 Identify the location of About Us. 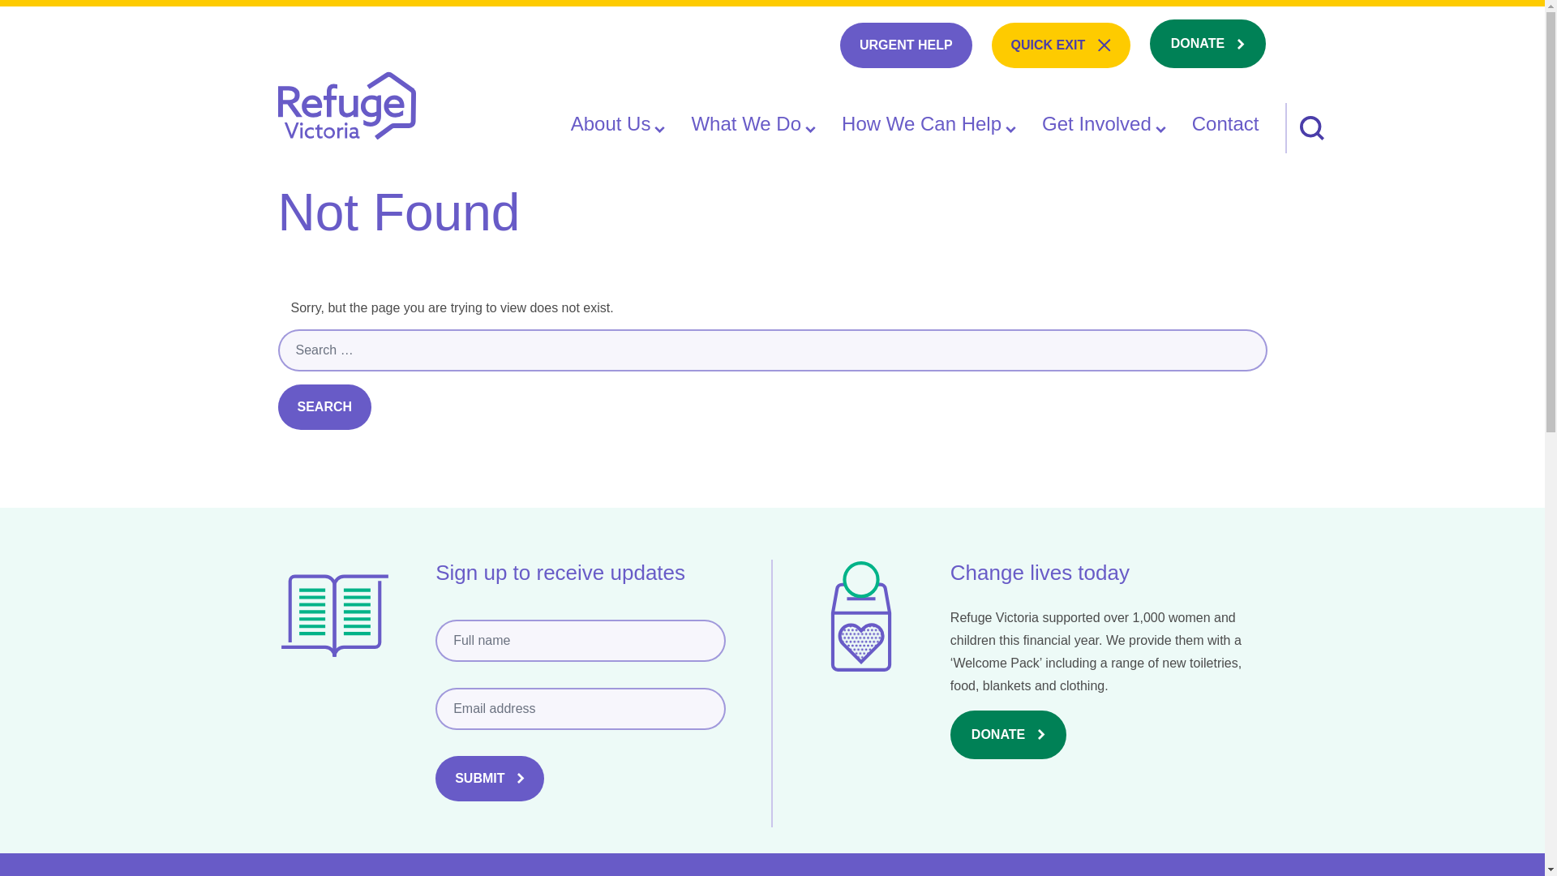
(618, 125).